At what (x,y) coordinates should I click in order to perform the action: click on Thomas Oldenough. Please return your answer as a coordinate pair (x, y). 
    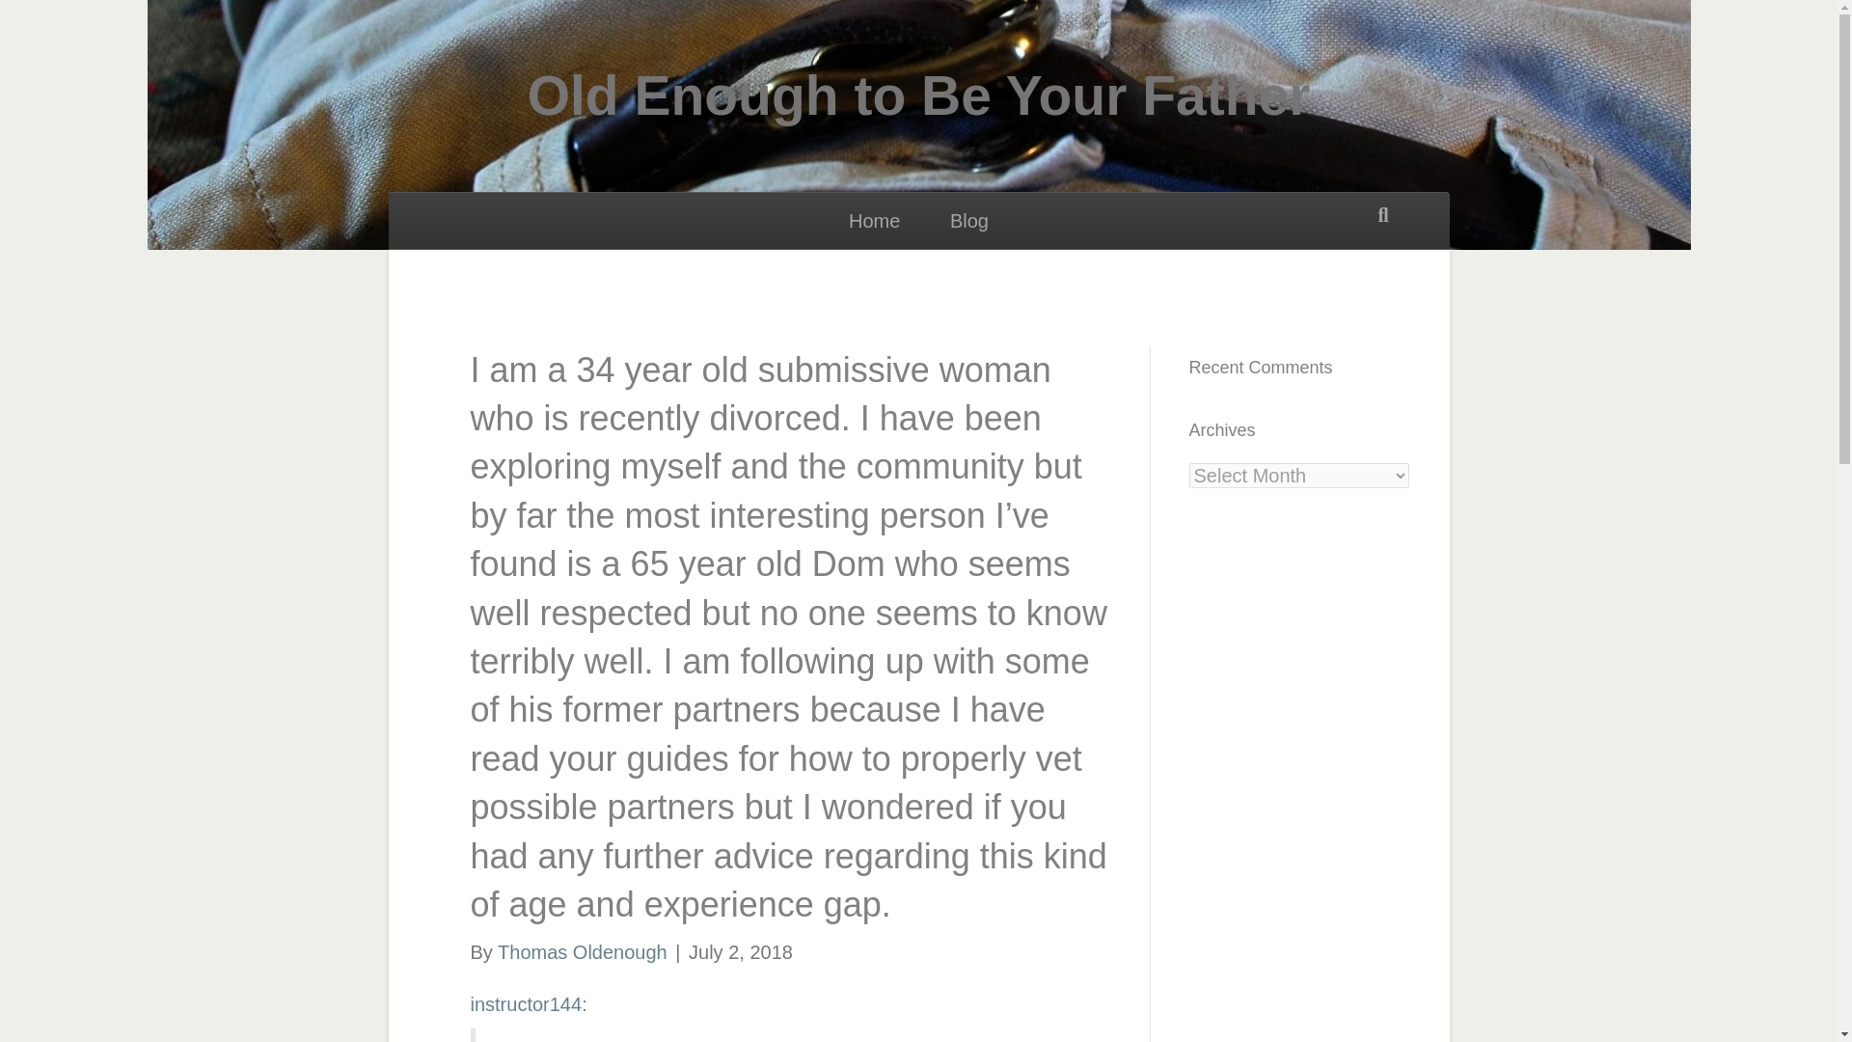
    Looking at the image, I should click on (583, 951).